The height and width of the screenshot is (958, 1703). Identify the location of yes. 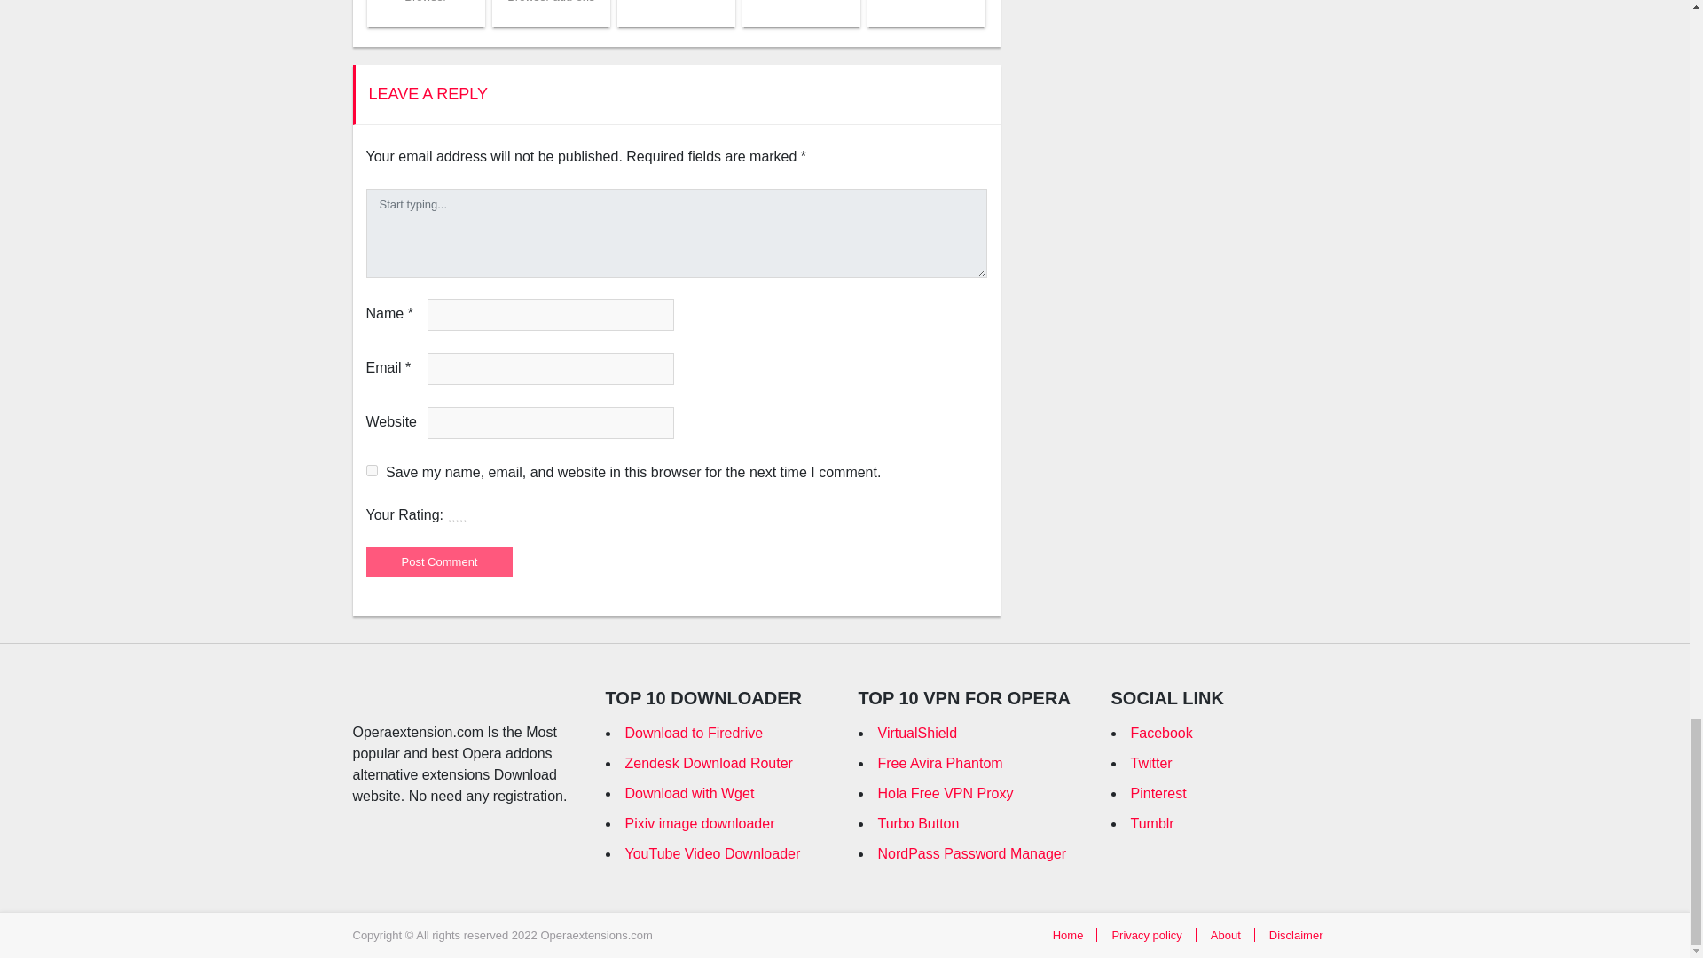
(371, 470).